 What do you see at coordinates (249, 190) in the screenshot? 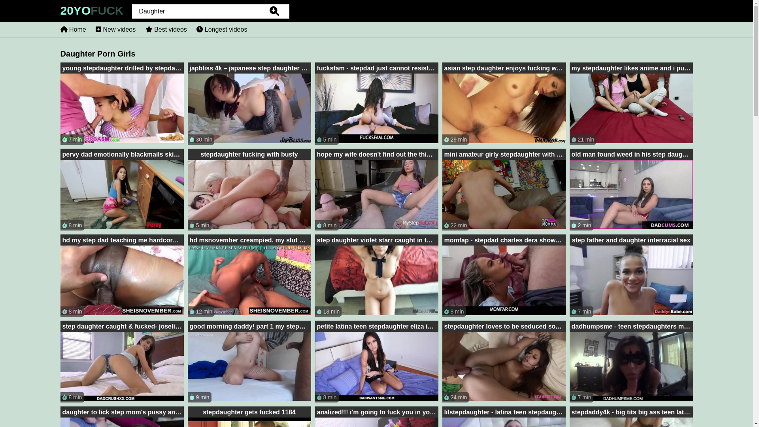
I see `5 min
stepdaughter fucking with busty` at bounding box center [249, 190].